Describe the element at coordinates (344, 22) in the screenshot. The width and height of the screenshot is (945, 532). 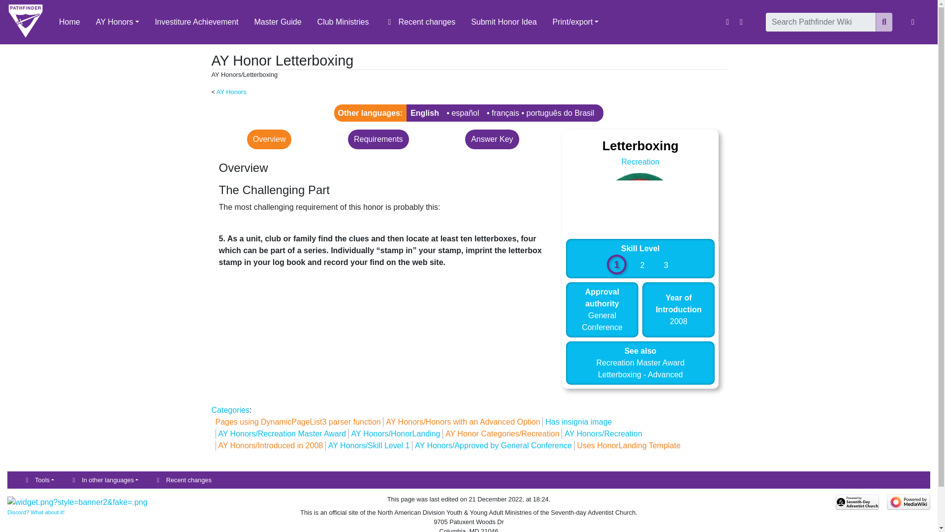
I see `Club Ministries` at that location.